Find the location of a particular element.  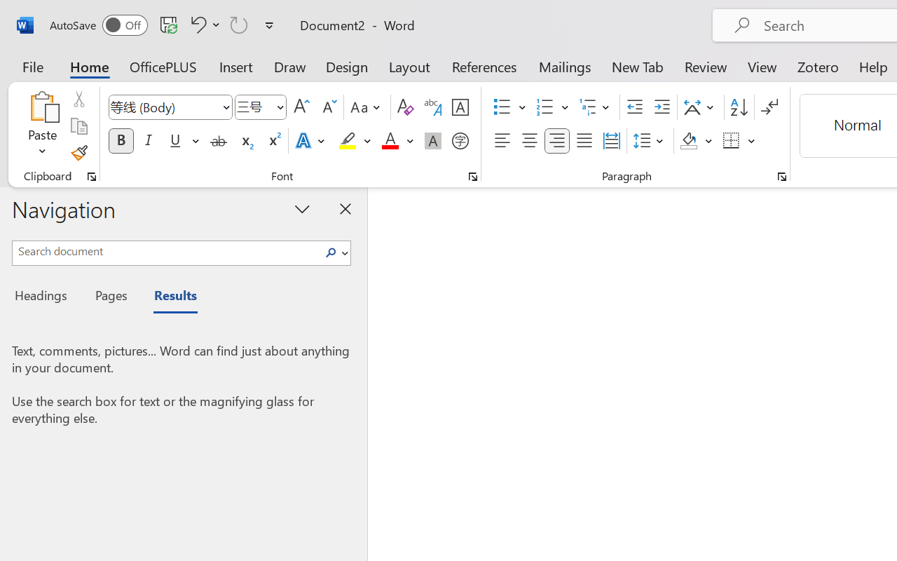

Align Left is located at coordinates (502, 141).